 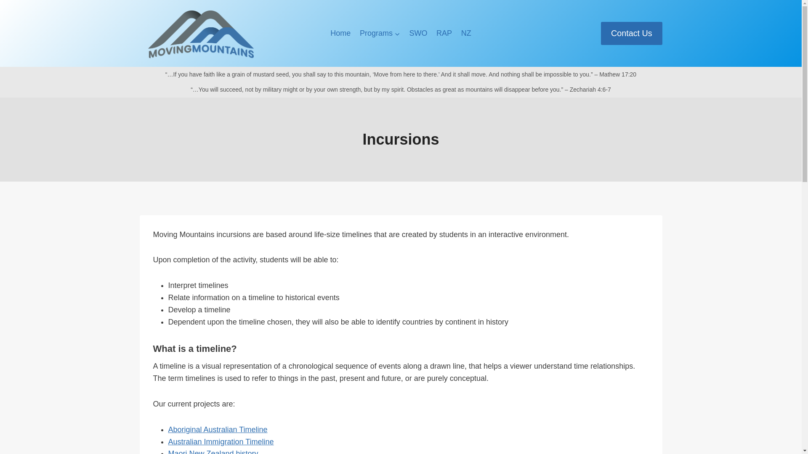 What do you see at coordinates (380, 33) in the screenshot?
I see `Programs` at bounding box center [380, 33].